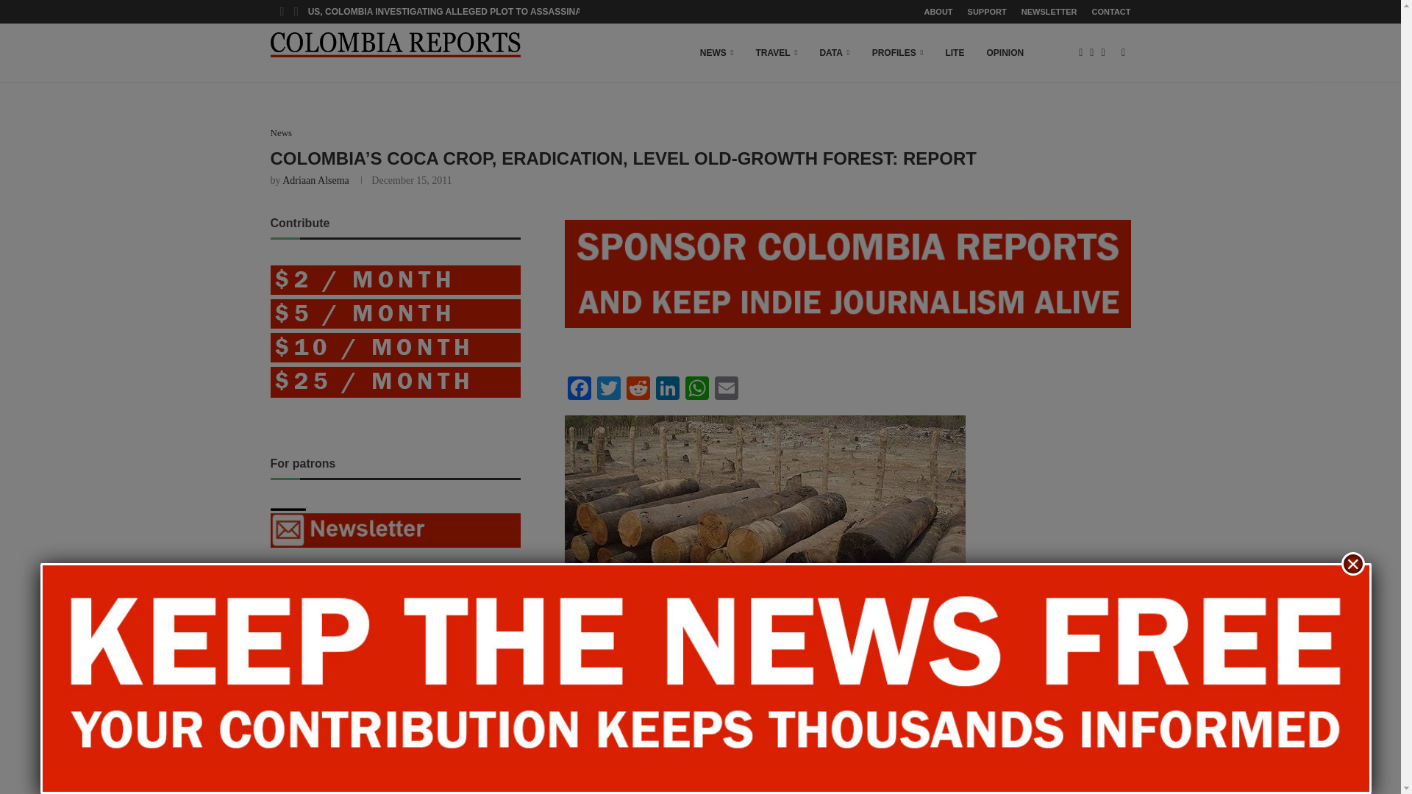 The width and height of the screenshot is (1412, 794). I want to click on Email, so click(727, 390).